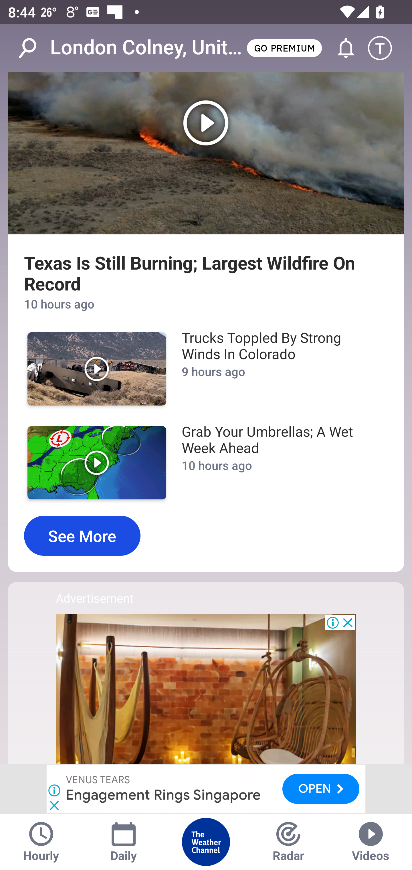 This screenshot has width=412, height=870. Describe the element at coordinates (341, 48) in the screenshot. I see `Go to Alerts and Notifications` at that location.